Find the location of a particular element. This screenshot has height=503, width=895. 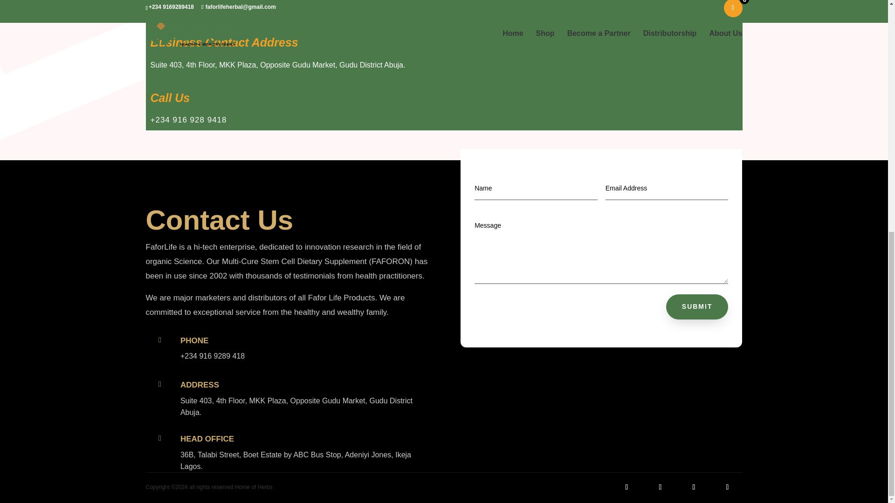

Follow on Facebook is located at coordinates (626, 487).